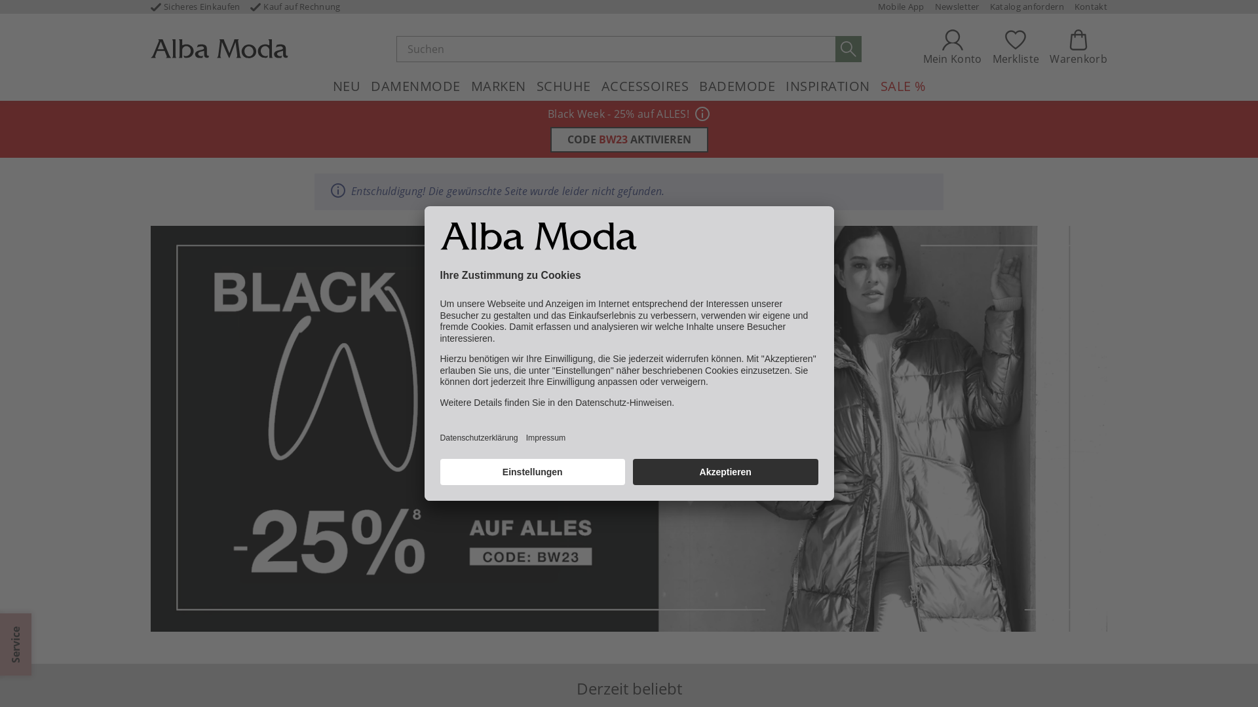  I want to click on Katalog anfordern, so click(1027, 7).